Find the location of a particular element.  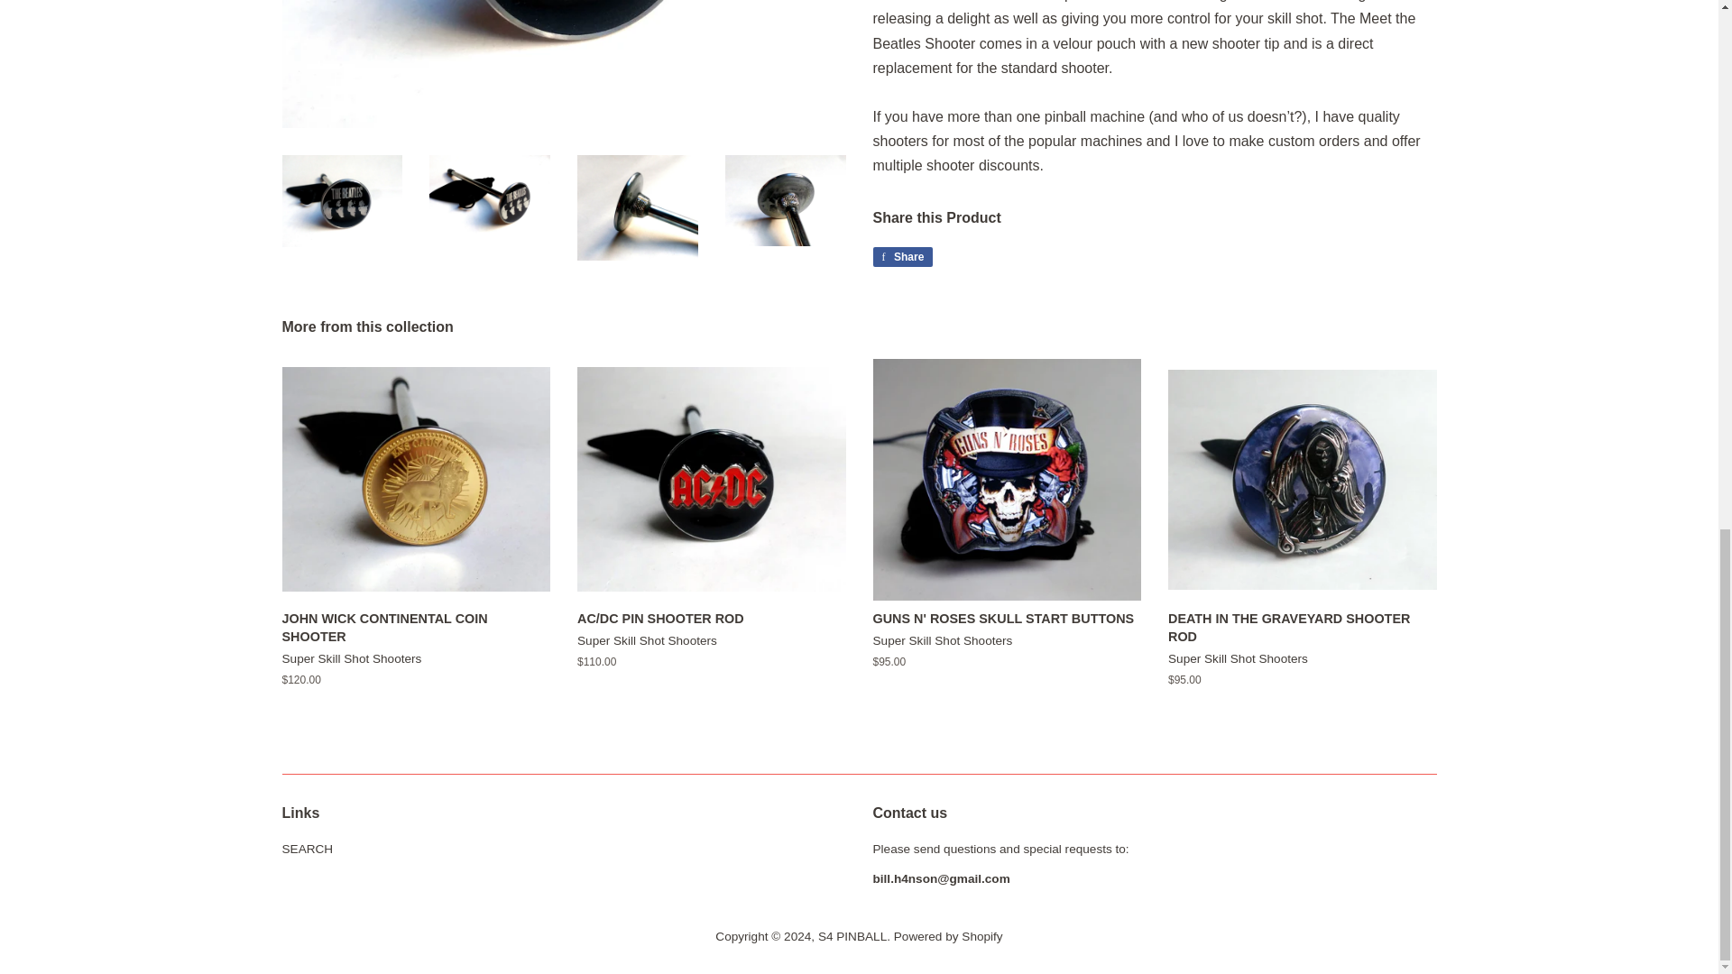

Share on Facebook is located at coordinates (947, 936).